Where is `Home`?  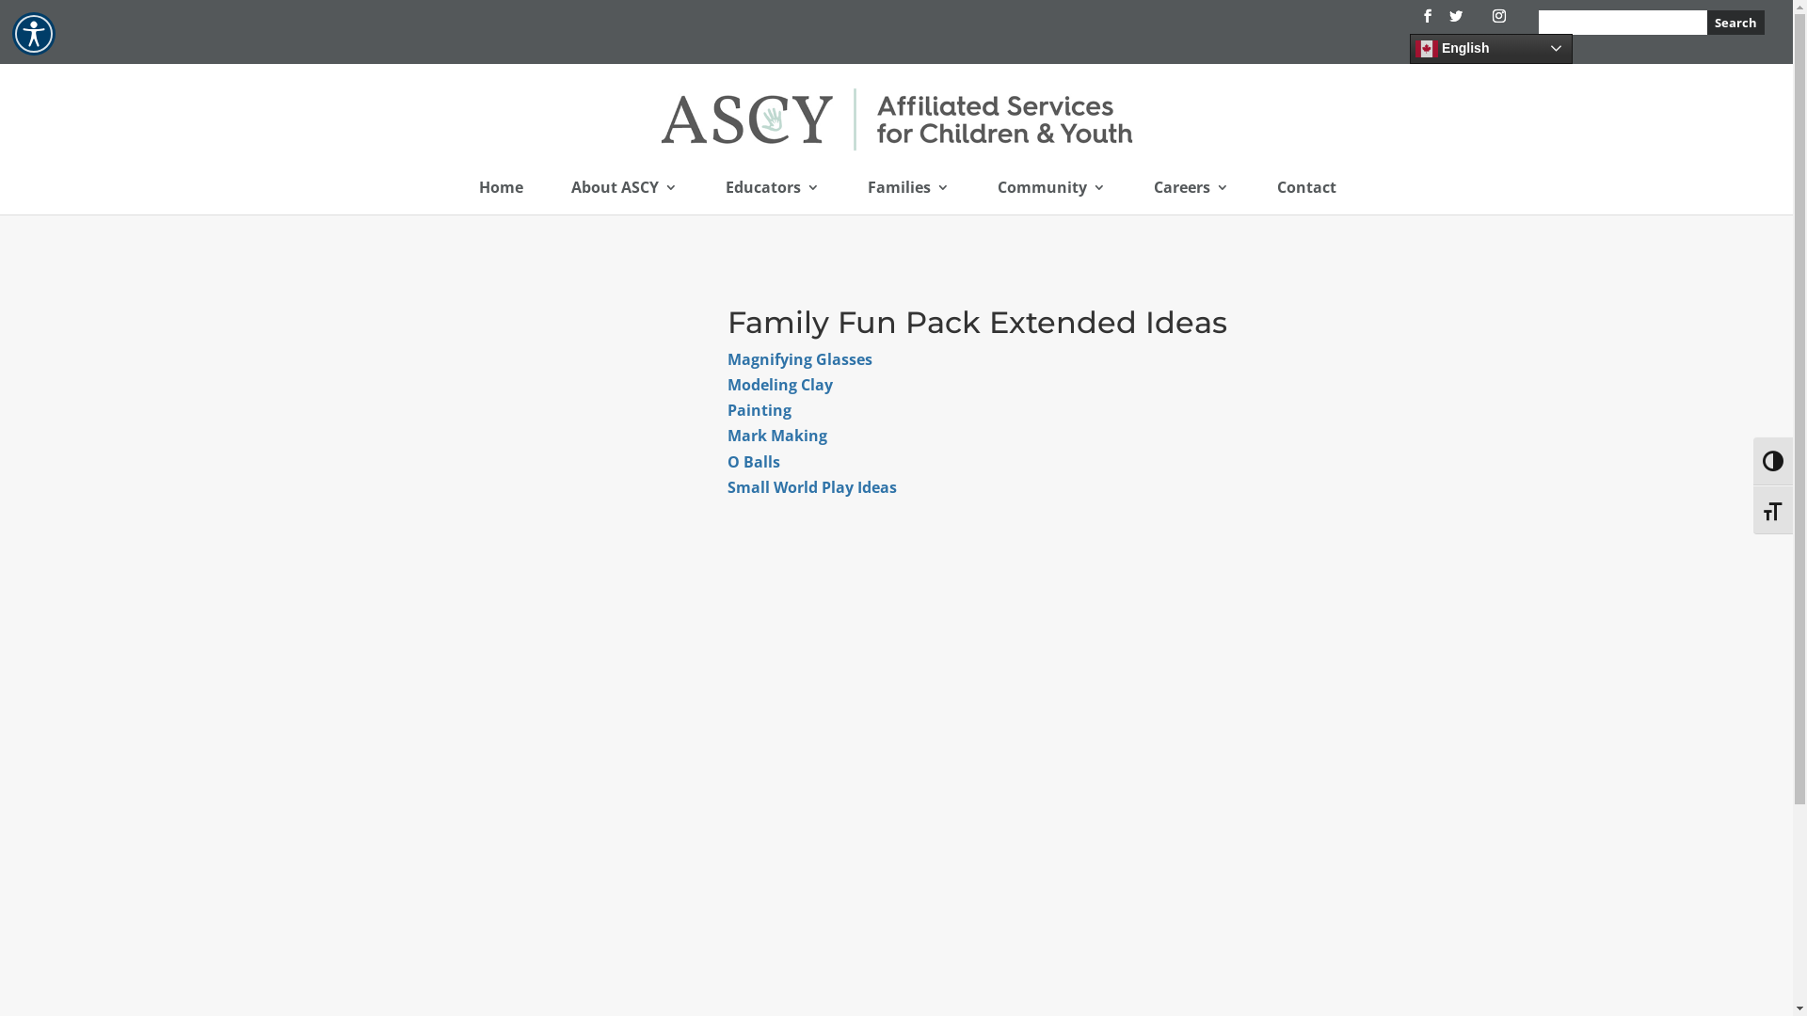
Home is located at coordinates (501, 198).